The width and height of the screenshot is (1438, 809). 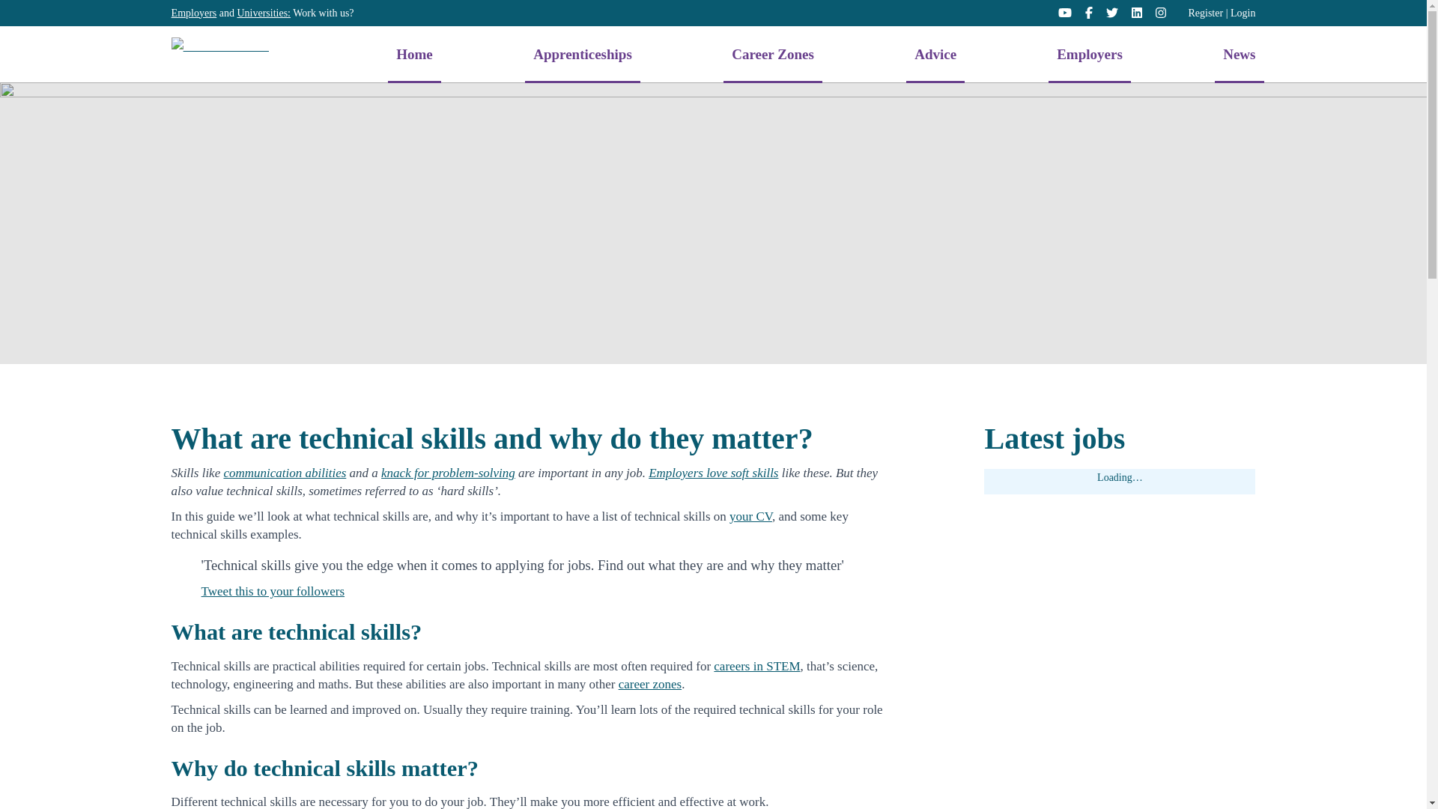 What do you see at coordinates (750, 516) in the screenshot?
I see `view a CV template` at bounding box center [750, 516].